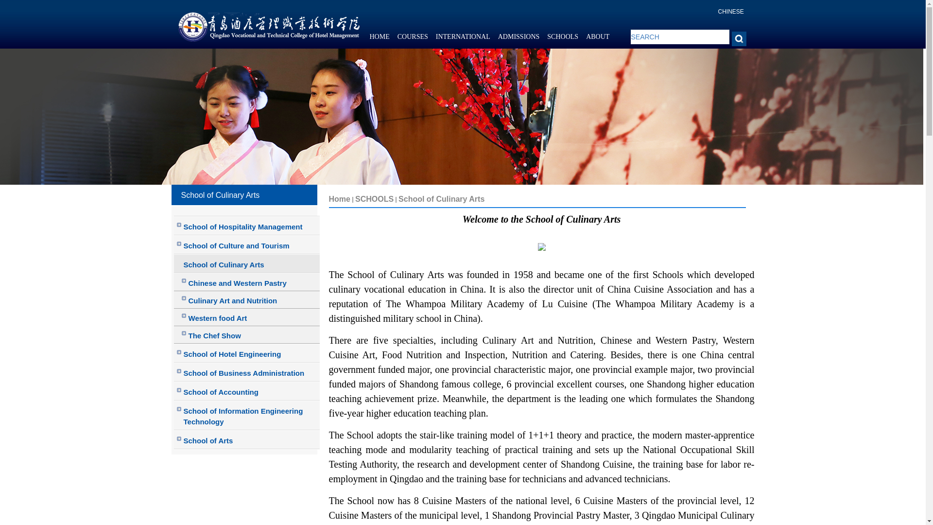  I want to click on Culinary Art and Nutrition, so click(247, 300).